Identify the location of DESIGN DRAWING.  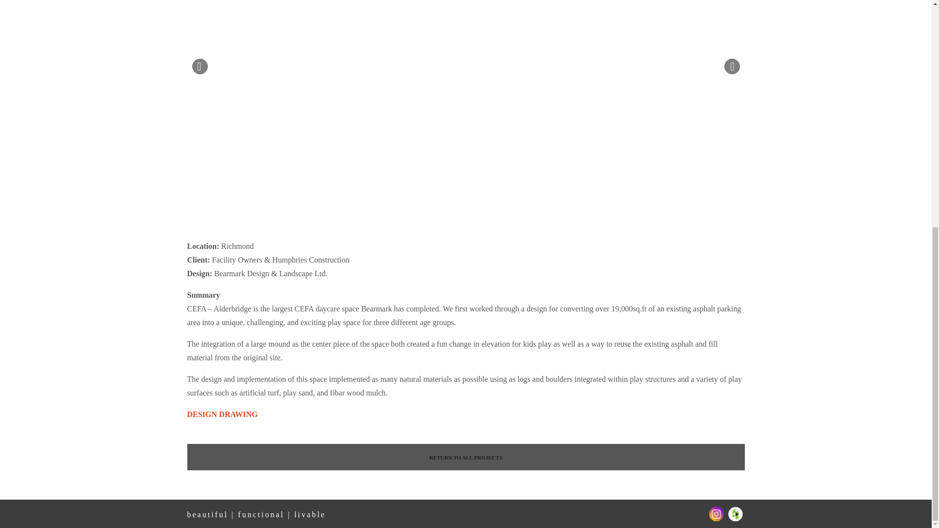
(222, 415).